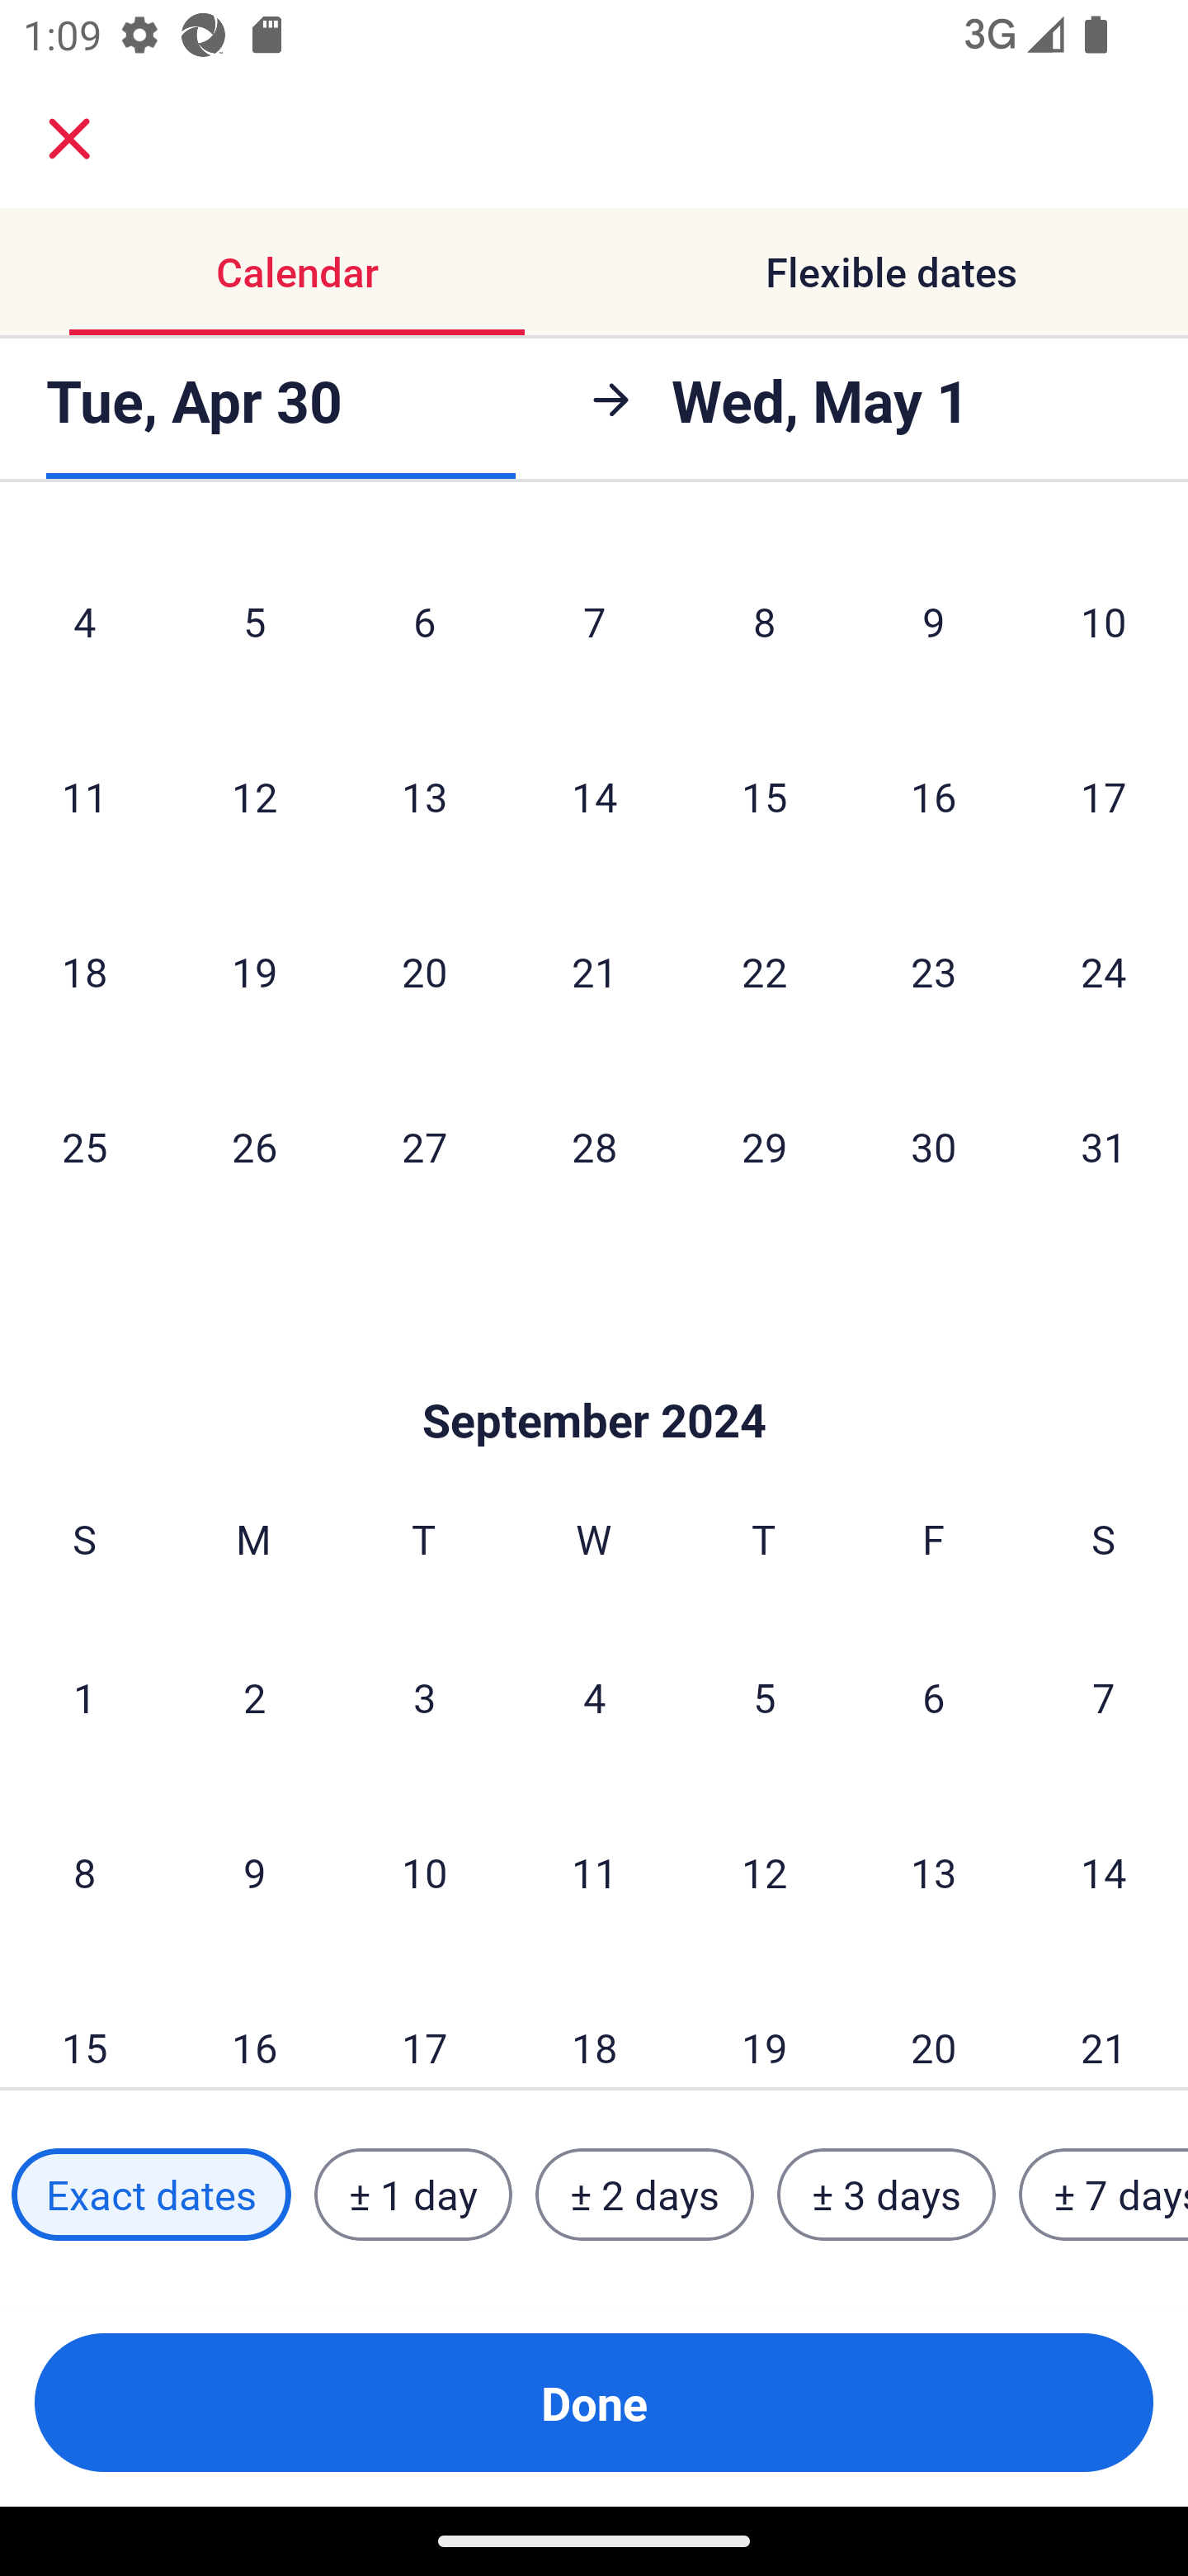 This screenshot has height=2576, width=1188. What do you see at coordinates (254, 620) in the screenshot?
I see `5 Monday, August 5, 2024` at bounding box center [254, 620].